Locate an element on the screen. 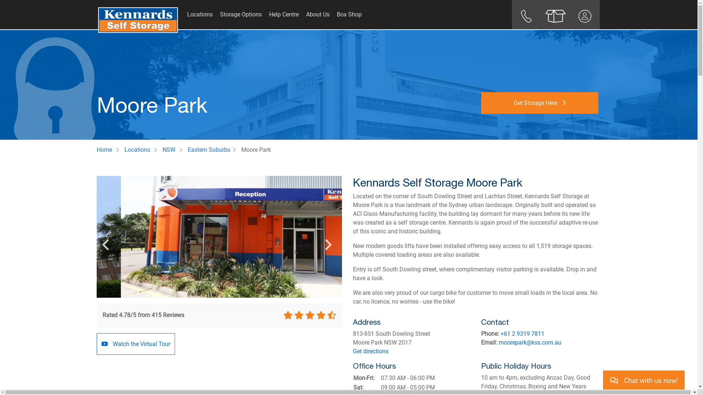  +61 2 9319 7811 is located at coordinates (522, 334).